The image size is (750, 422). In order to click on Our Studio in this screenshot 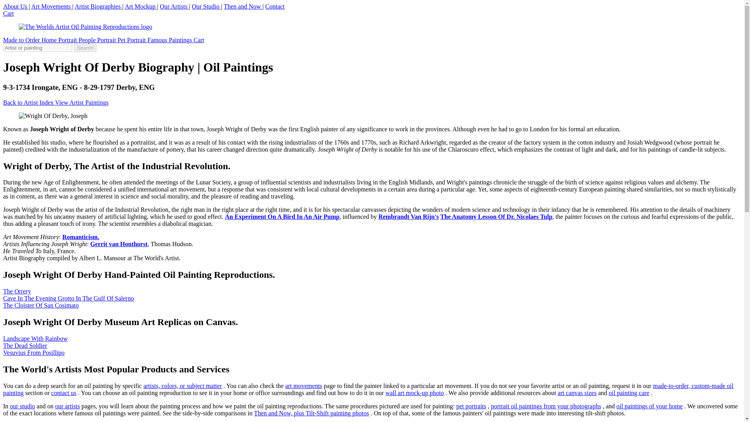, I will do `click(206, 6)`.